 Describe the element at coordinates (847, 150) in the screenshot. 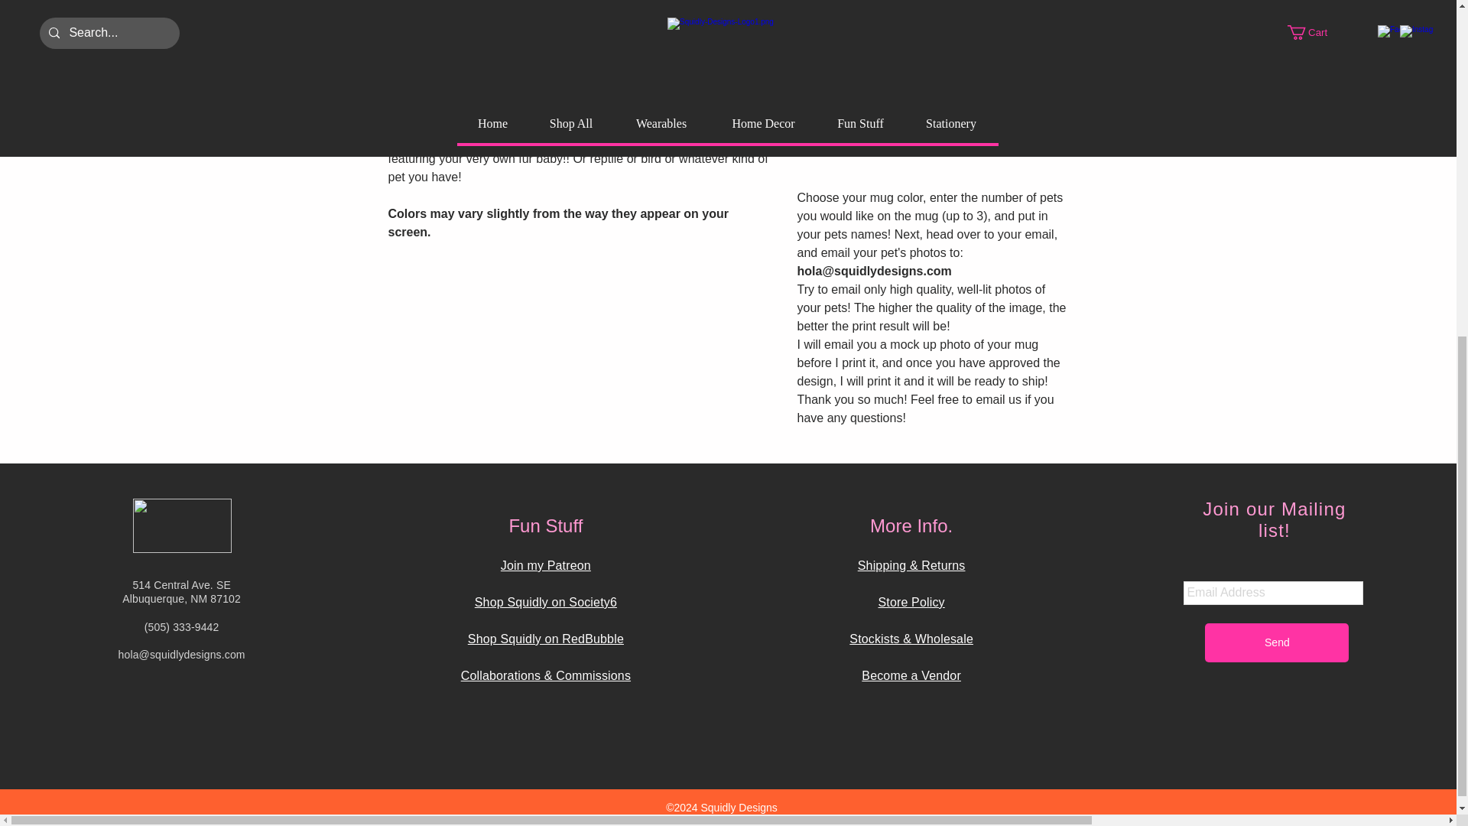

I see `Use right and left arrows to navigate between tabs` at that location.